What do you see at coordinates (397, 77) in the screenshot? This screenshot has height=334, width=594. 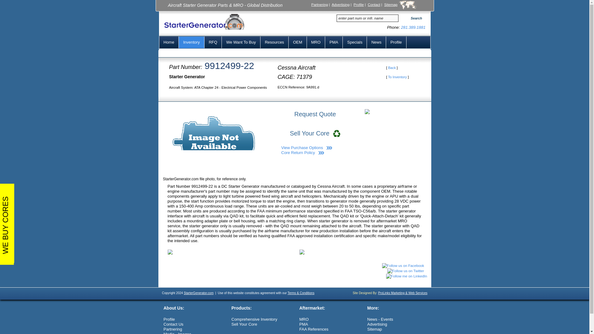 I see `To Inventory` at bounding box center [397, 77].